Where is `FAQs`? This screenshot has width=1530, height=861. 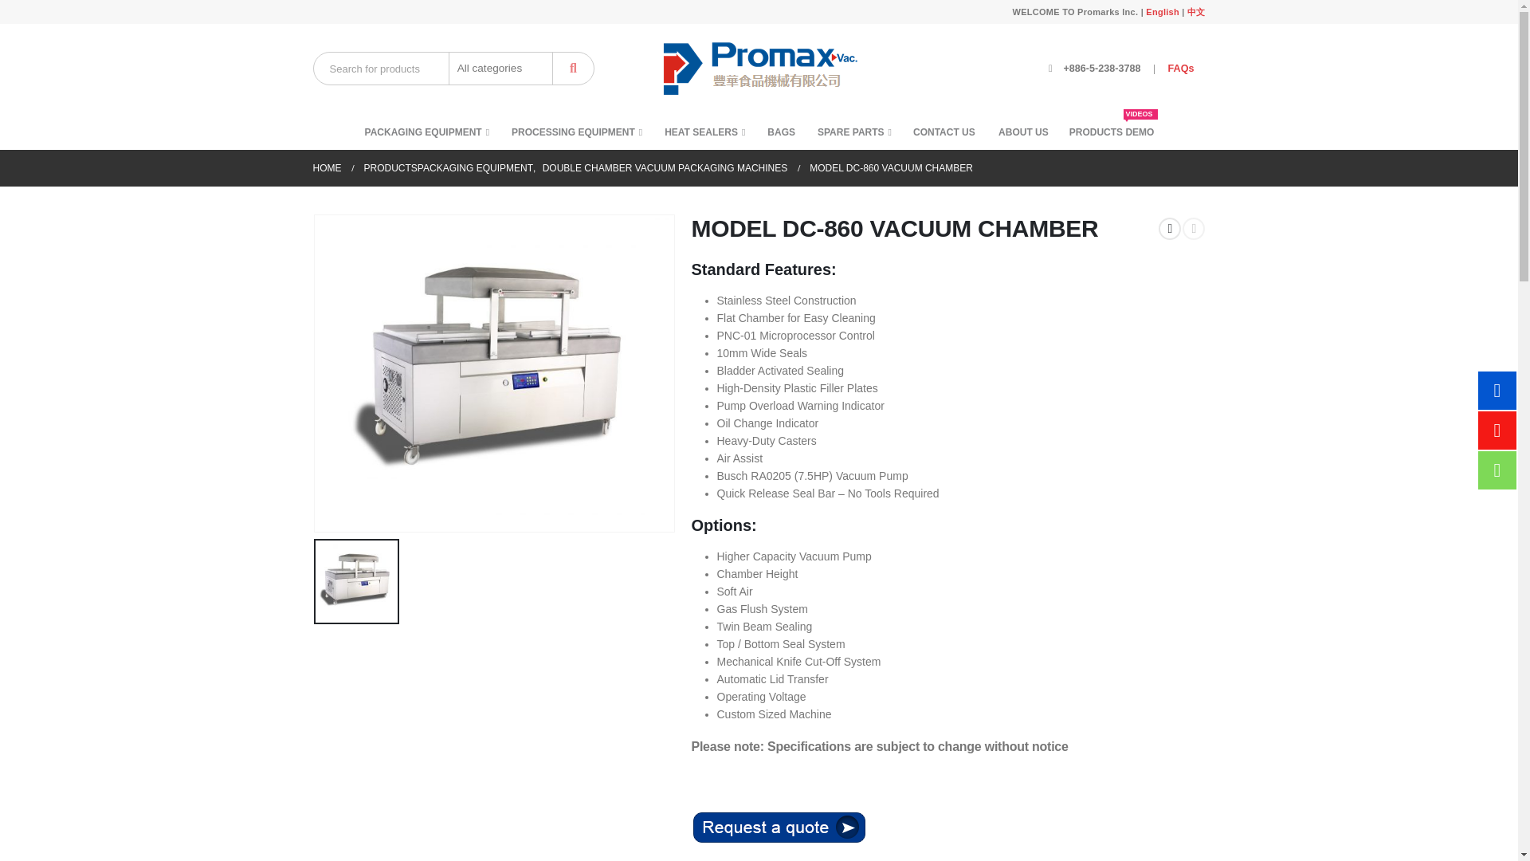 FAQs is located at coordinates (1181, 68).